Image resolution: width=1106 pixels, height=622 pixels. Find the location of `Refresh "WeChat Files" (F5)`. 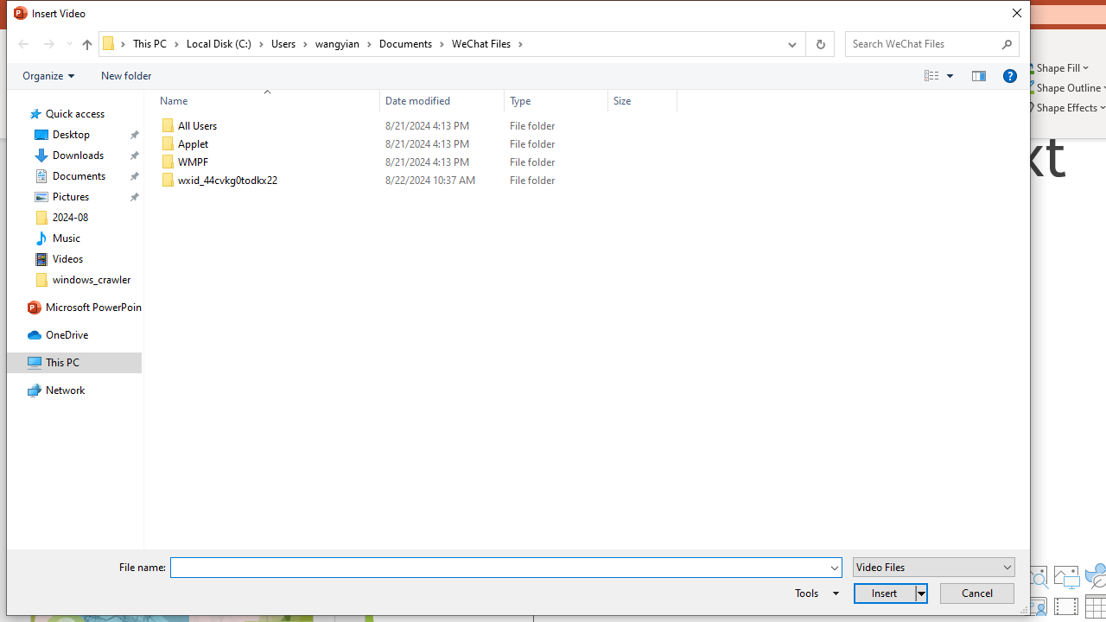

Refresh "WeChat Files" (F5) is located at coordinates (819, 44).